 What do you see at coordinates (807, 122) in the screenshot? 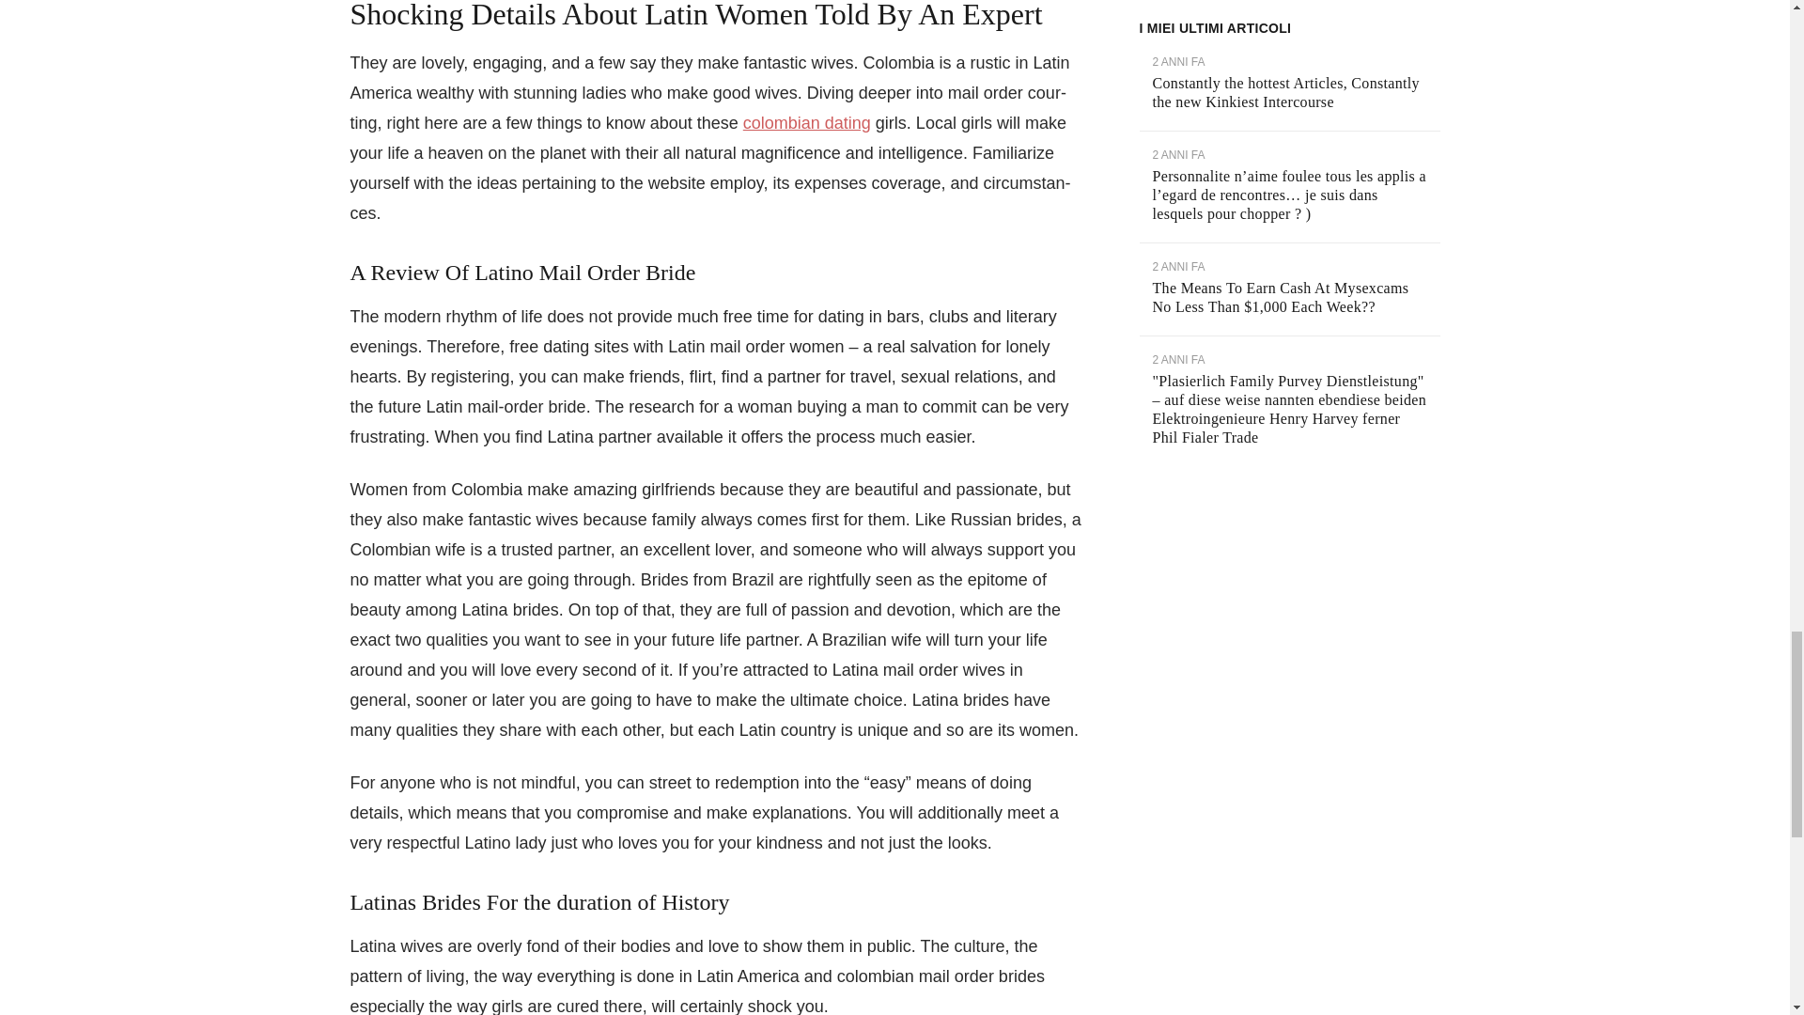
I see `colombian dating` at bounding box center [807, 122].